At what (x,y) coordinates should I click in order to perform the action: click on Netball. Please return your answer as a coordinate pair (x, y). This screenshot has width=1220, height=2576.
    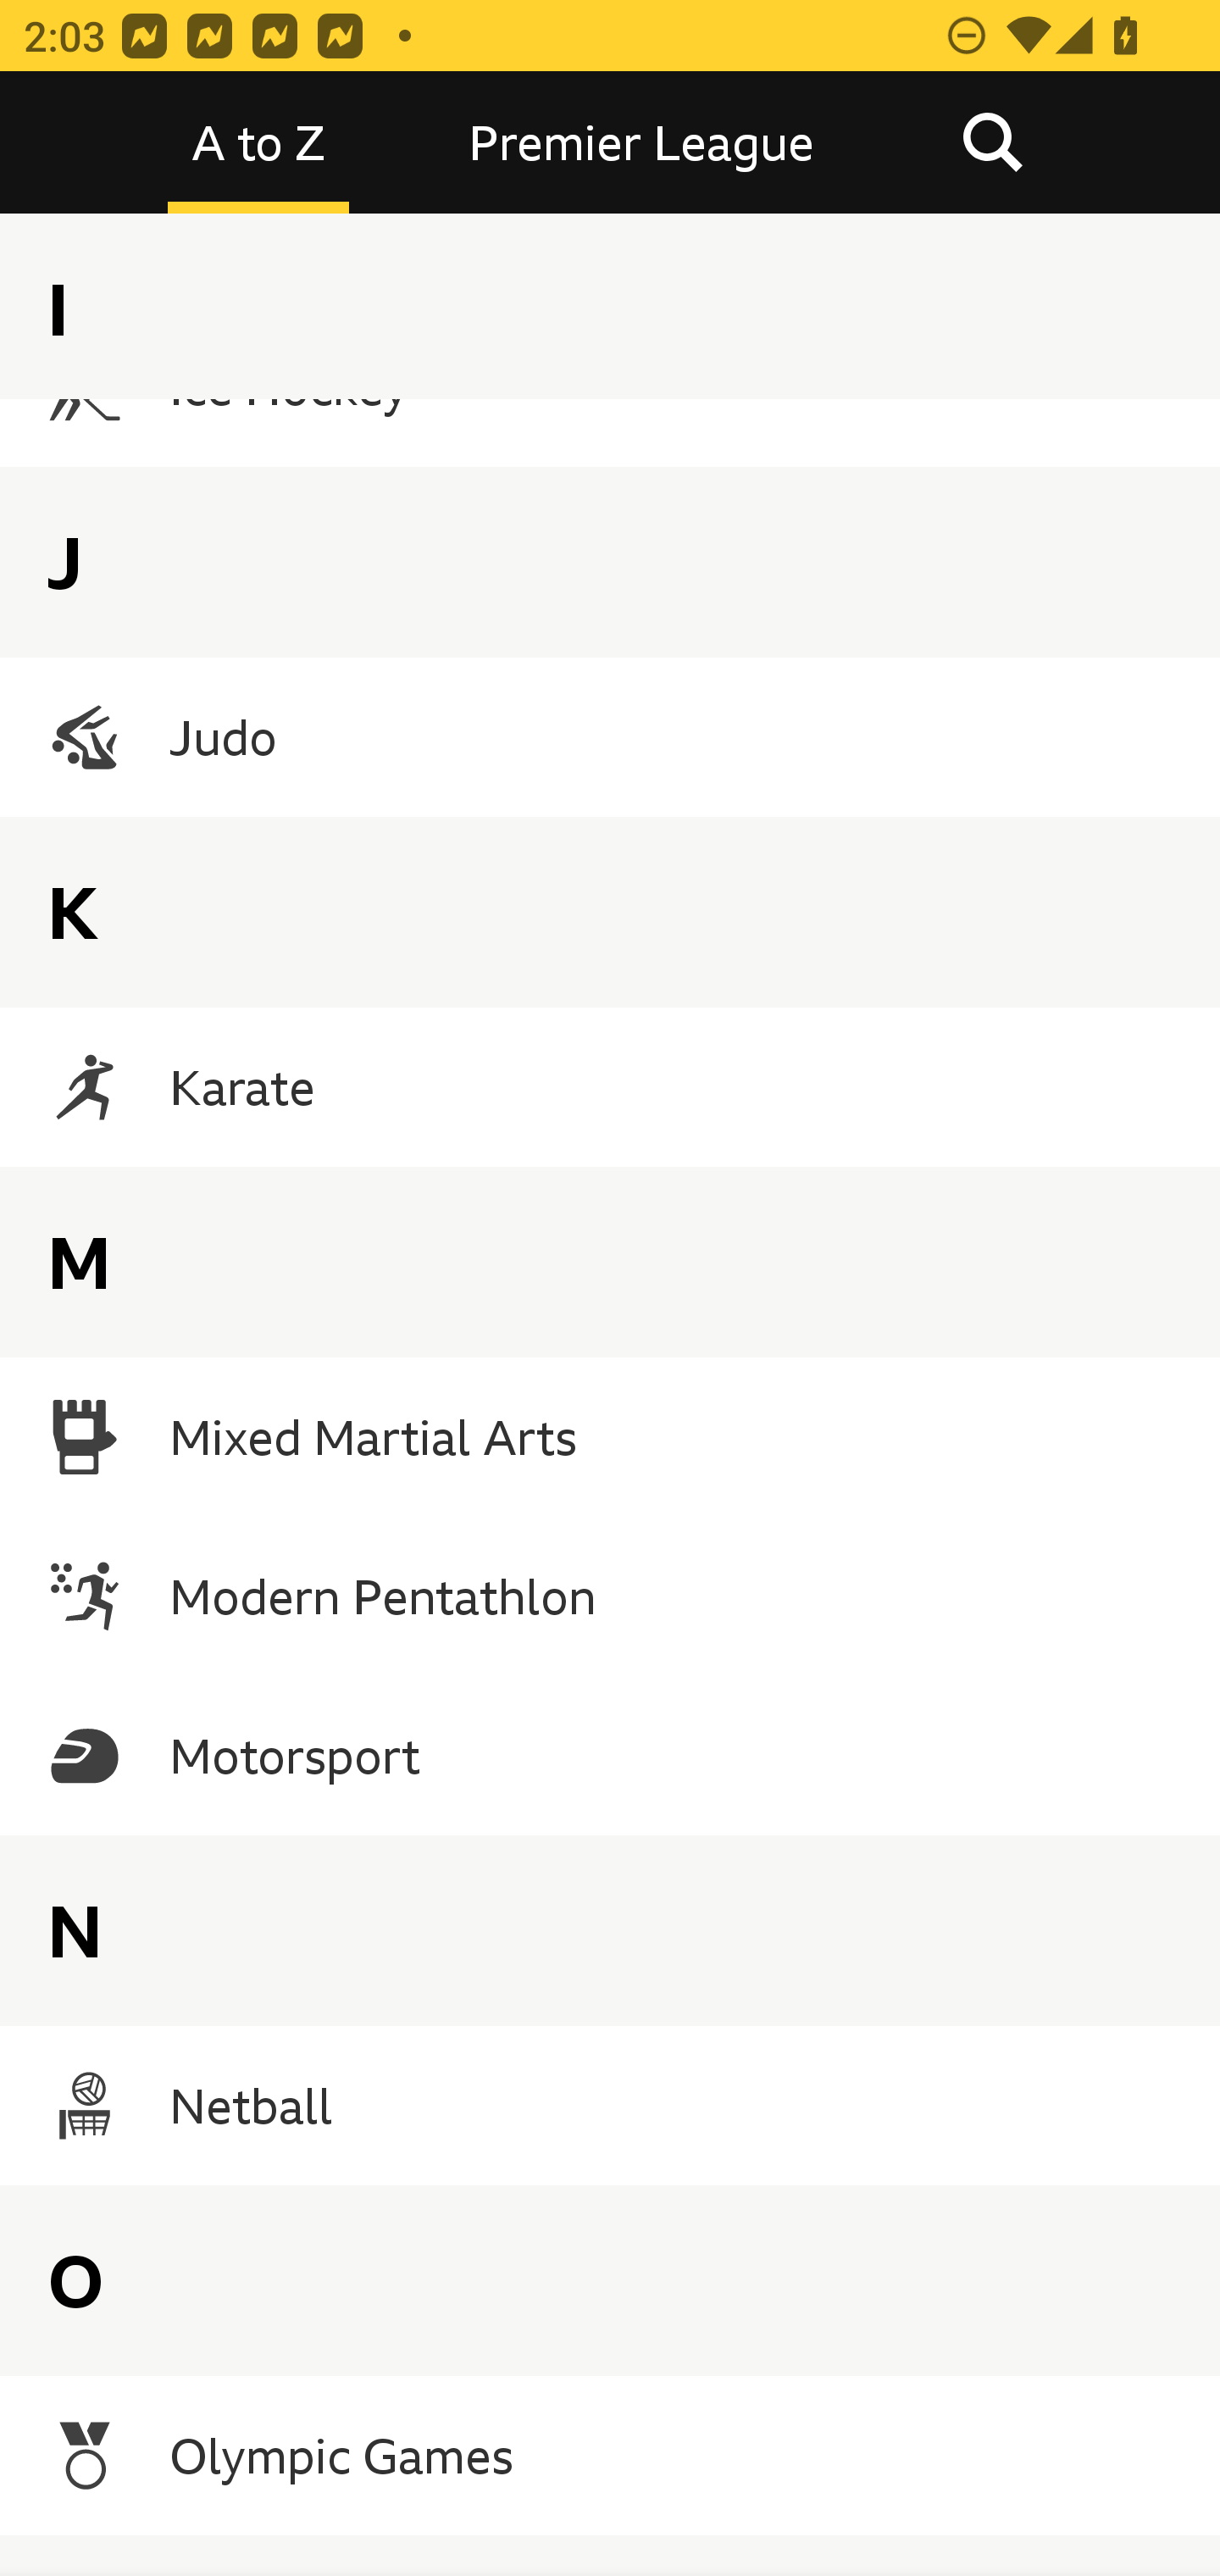
    Looking at the image, I should click on (610, 2105).